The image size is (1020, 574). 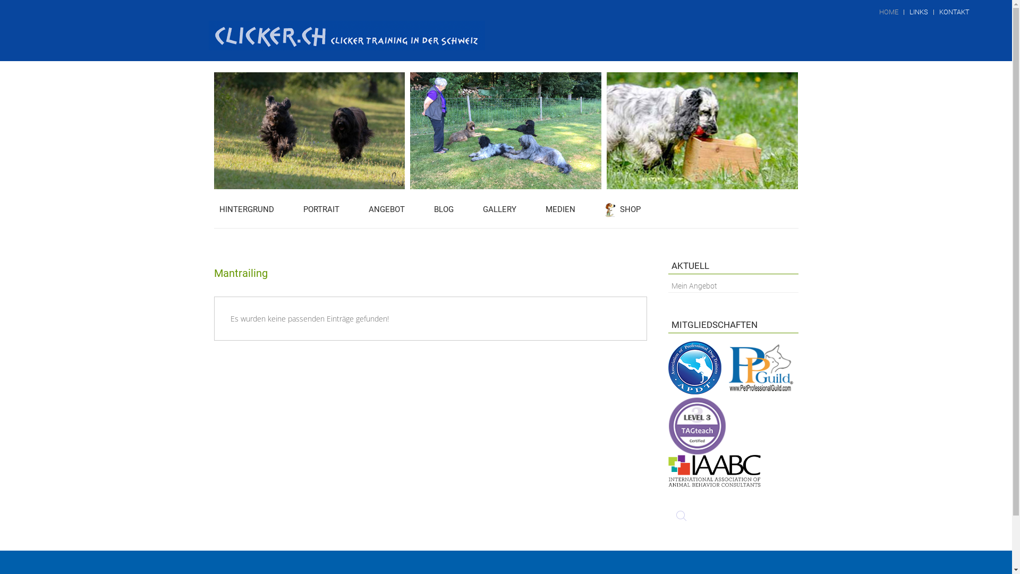 What do you see at coordinates (499, 209) in the screenshot?
I see `GALLERY` at bounding box center [499, 209].